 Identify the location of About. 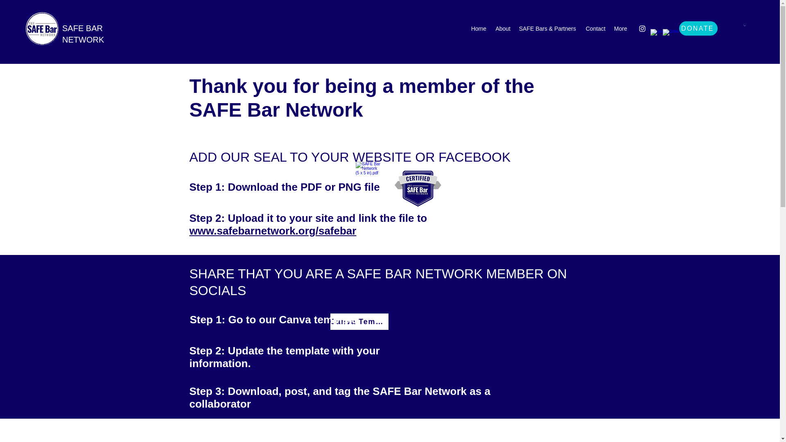
(503, 29).